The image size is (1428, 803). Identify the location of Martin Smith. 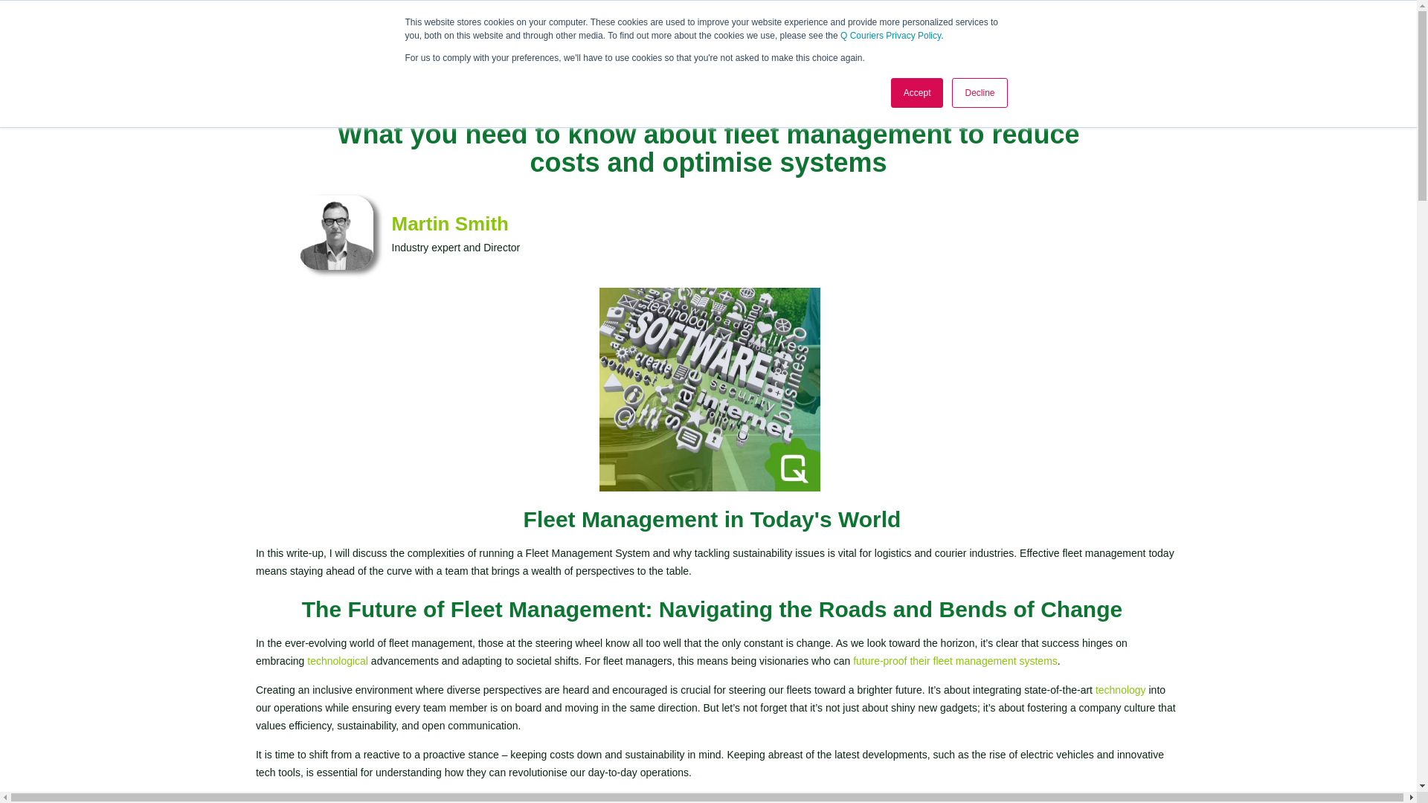
(754, 224).